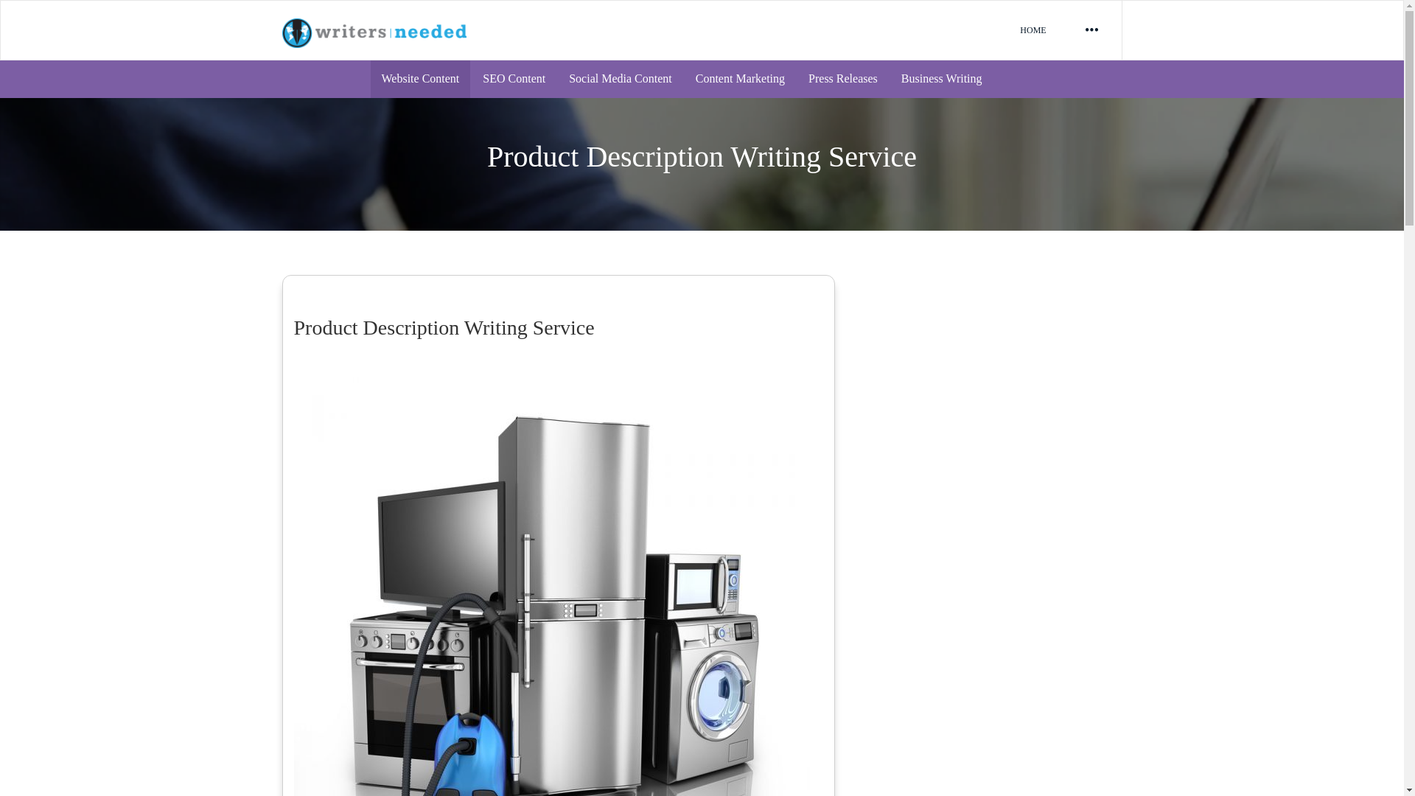 The height and width of the screenshot is (796, 1415). Describe the element at coordinates (513, 79) in the screenshot. I see `SEO Content` at that location.